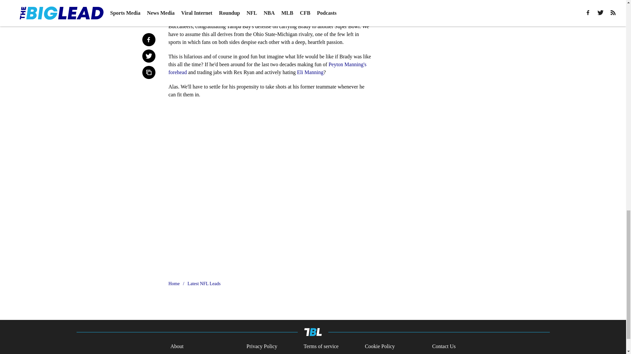  What do you see at coordinates (174, 284) in the screenshot?
I see `Home` at bounding box center [174, 284].